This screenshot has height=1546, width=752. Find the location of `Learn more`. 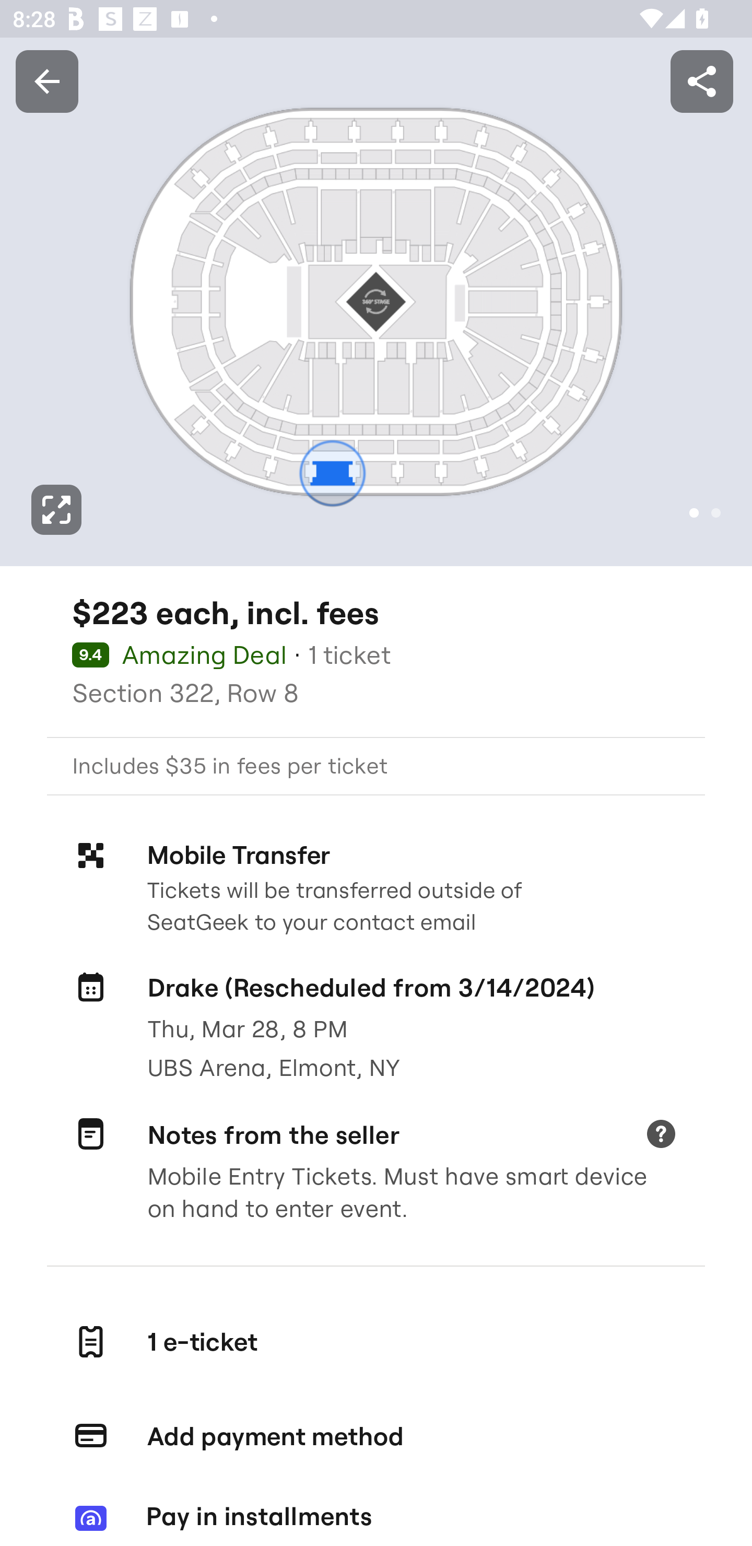

Learn more is located at coordinates (661, 1135).